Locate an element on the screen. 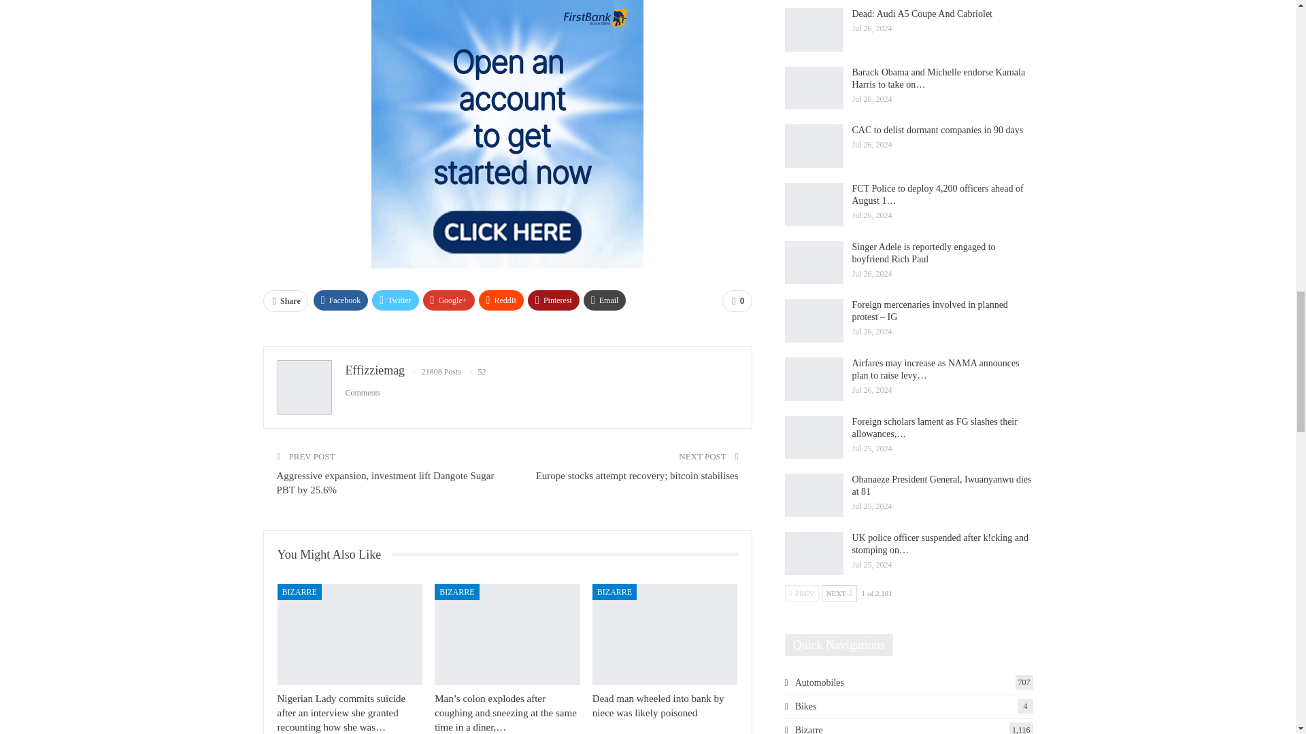 This screenshot has height=734, width=1306. Dead man wheeled into bank by niece was likely poisoned is located at coordinates (665, 634).